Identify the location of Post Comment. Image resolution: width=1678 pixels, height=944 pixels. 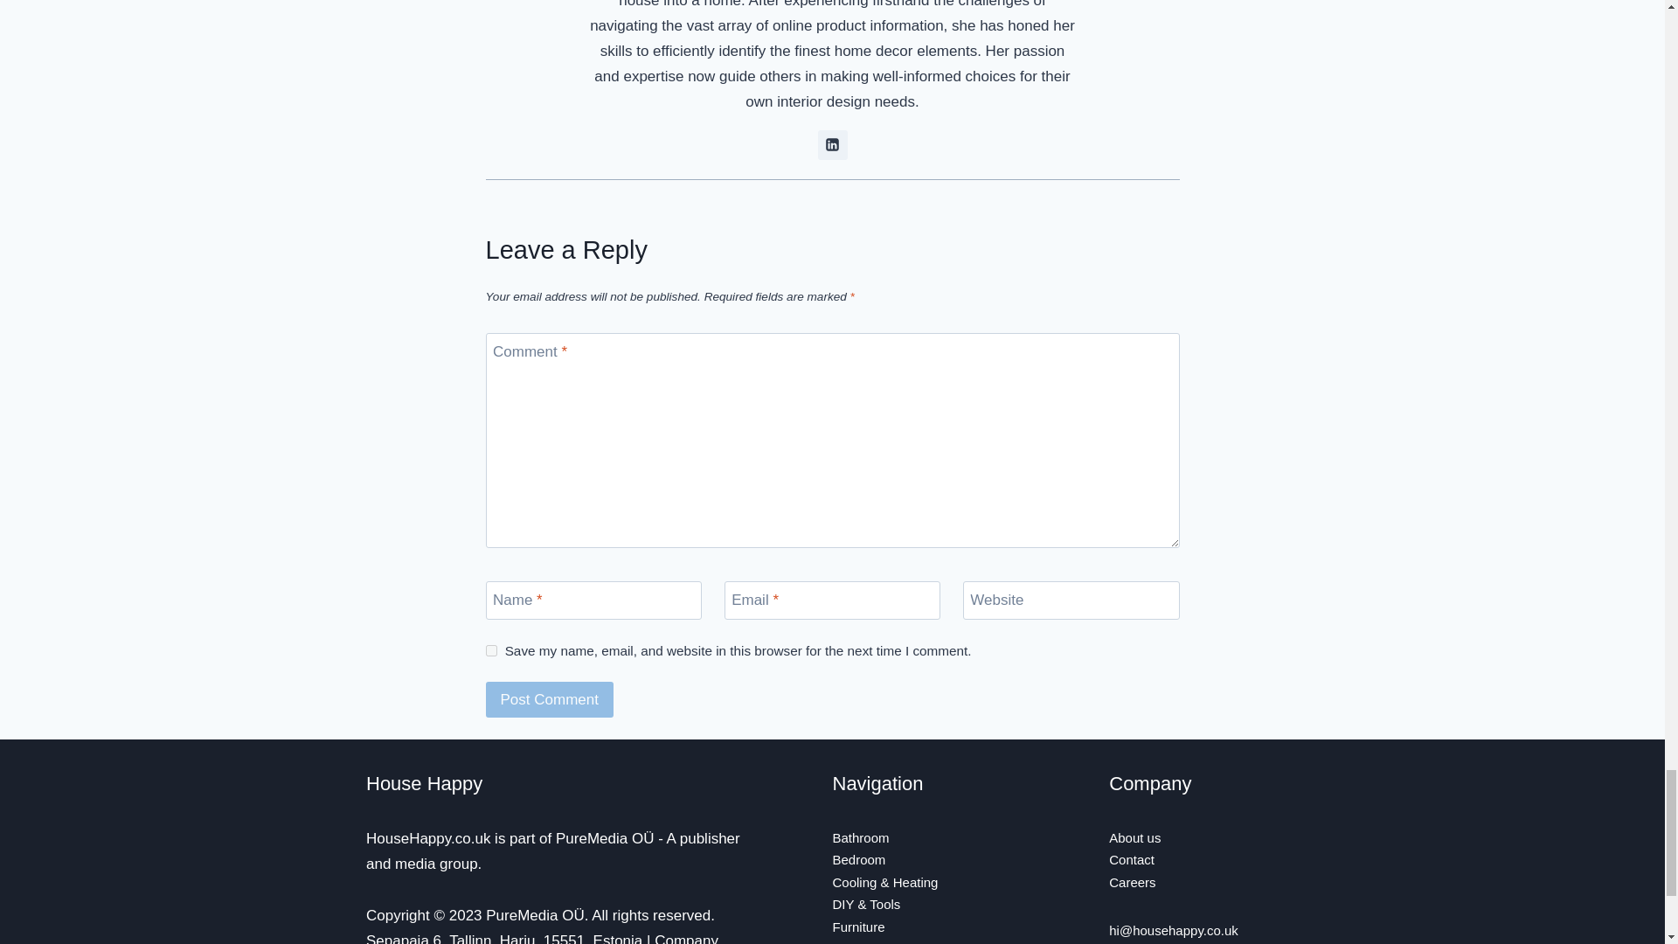
(550, 699).